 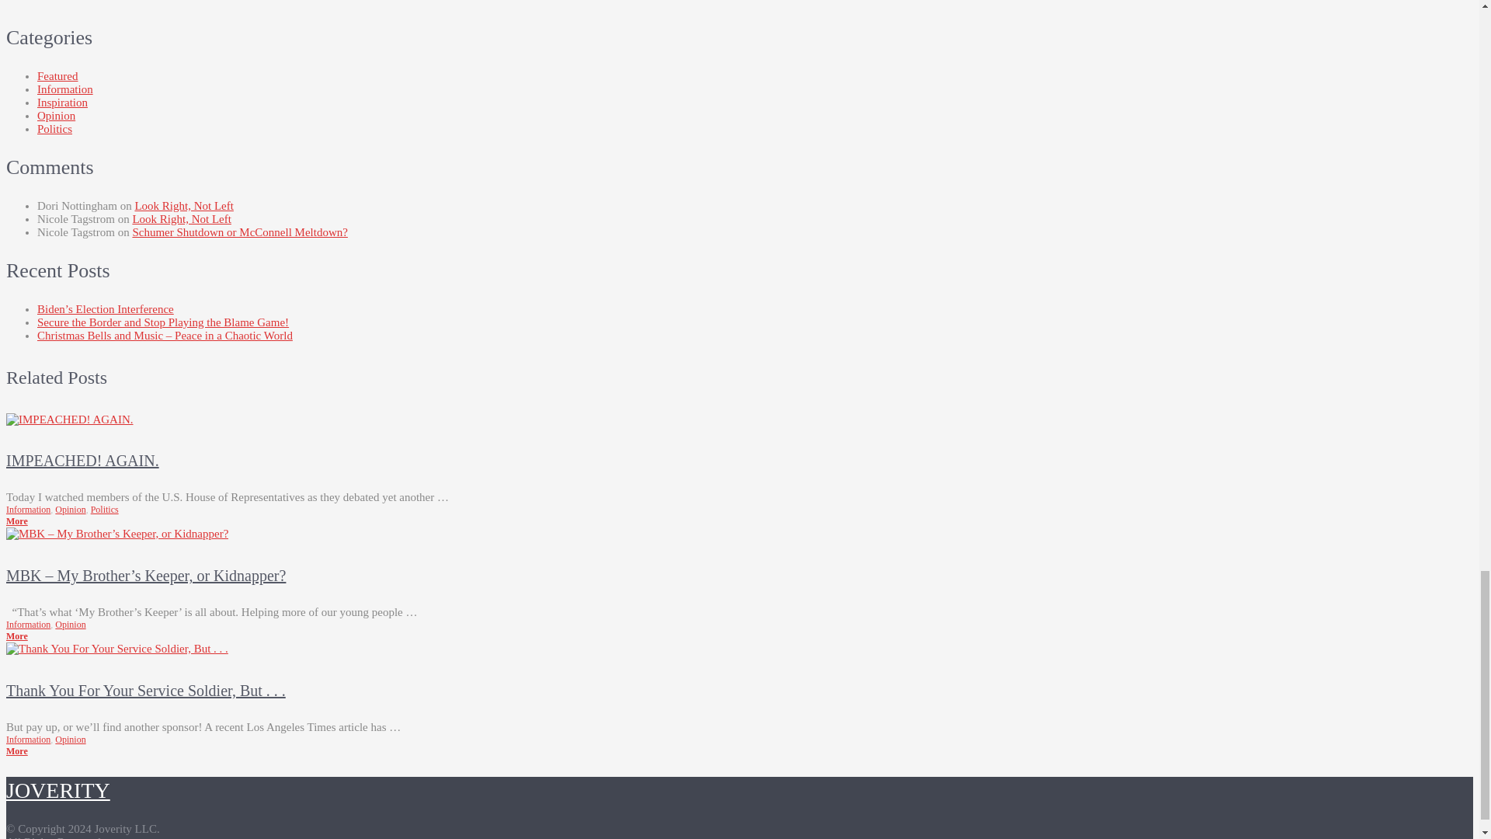 I want to click on View all posts in Opinion, so click(x=70, y=510).